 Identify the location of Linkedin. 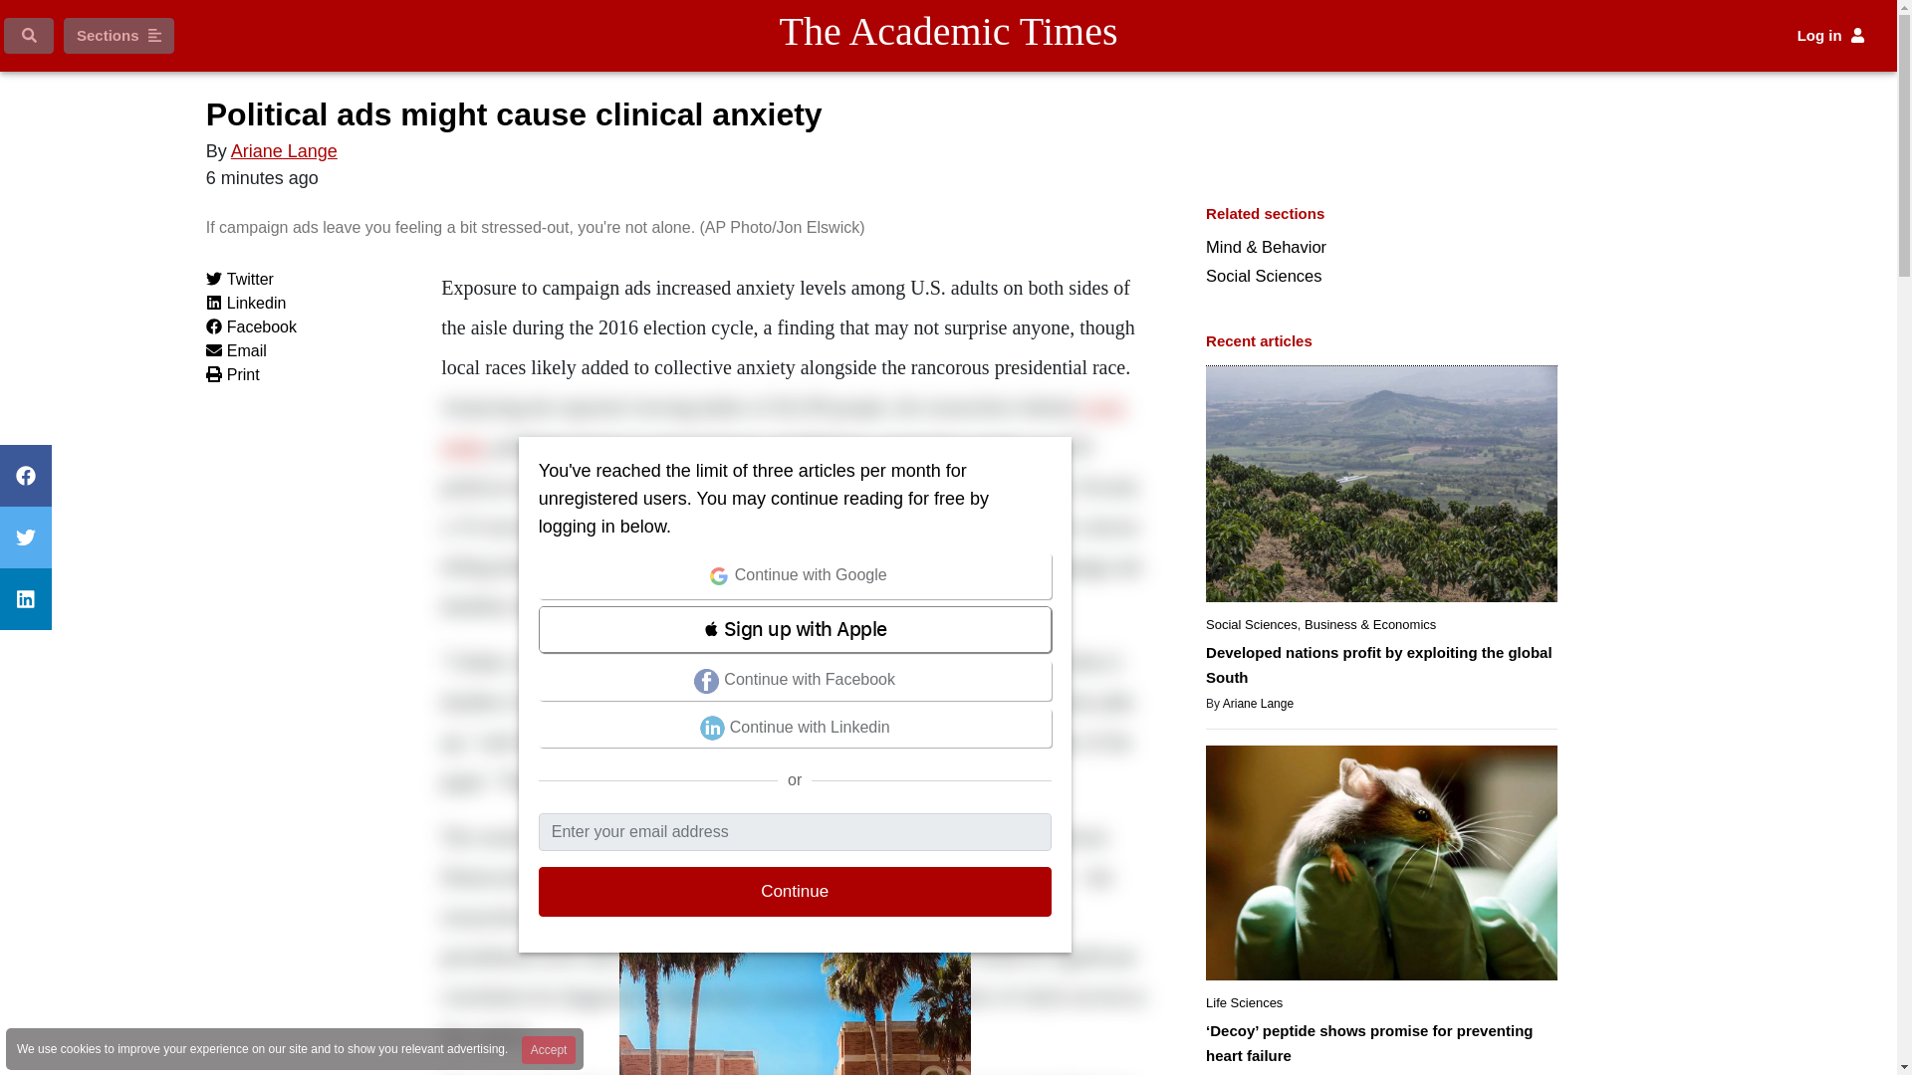
(247, 303).